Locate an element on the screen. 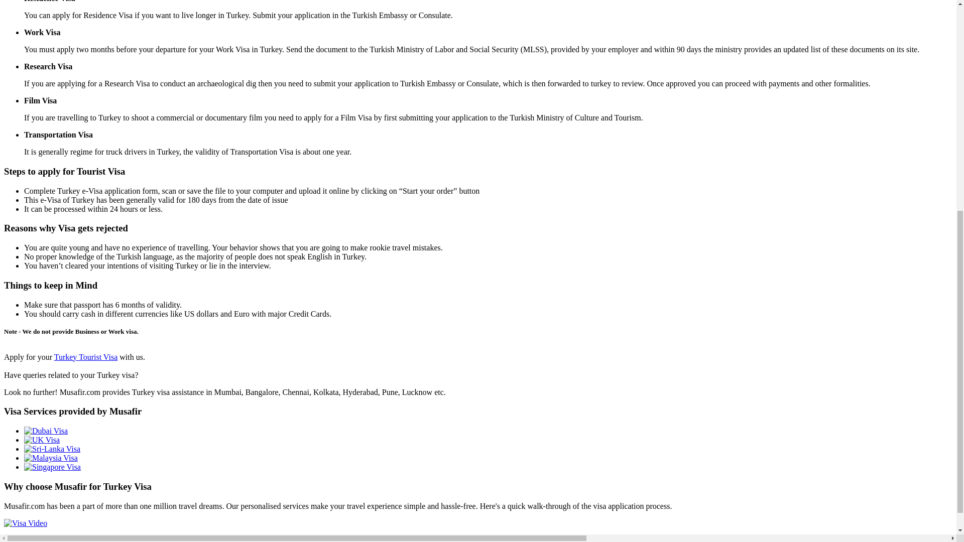 The height and width of the screenshot is (542, 964). Sri-Lanka Visa is located at coordinates (52, 449).